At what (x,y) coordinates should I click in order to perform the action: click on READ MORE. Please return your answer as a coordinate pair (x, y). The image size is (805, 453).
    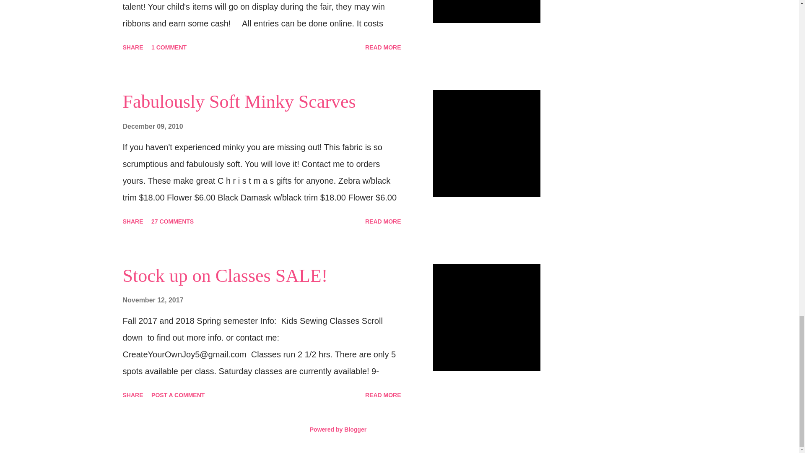
    Looking at the image, I should click on (383, 221).